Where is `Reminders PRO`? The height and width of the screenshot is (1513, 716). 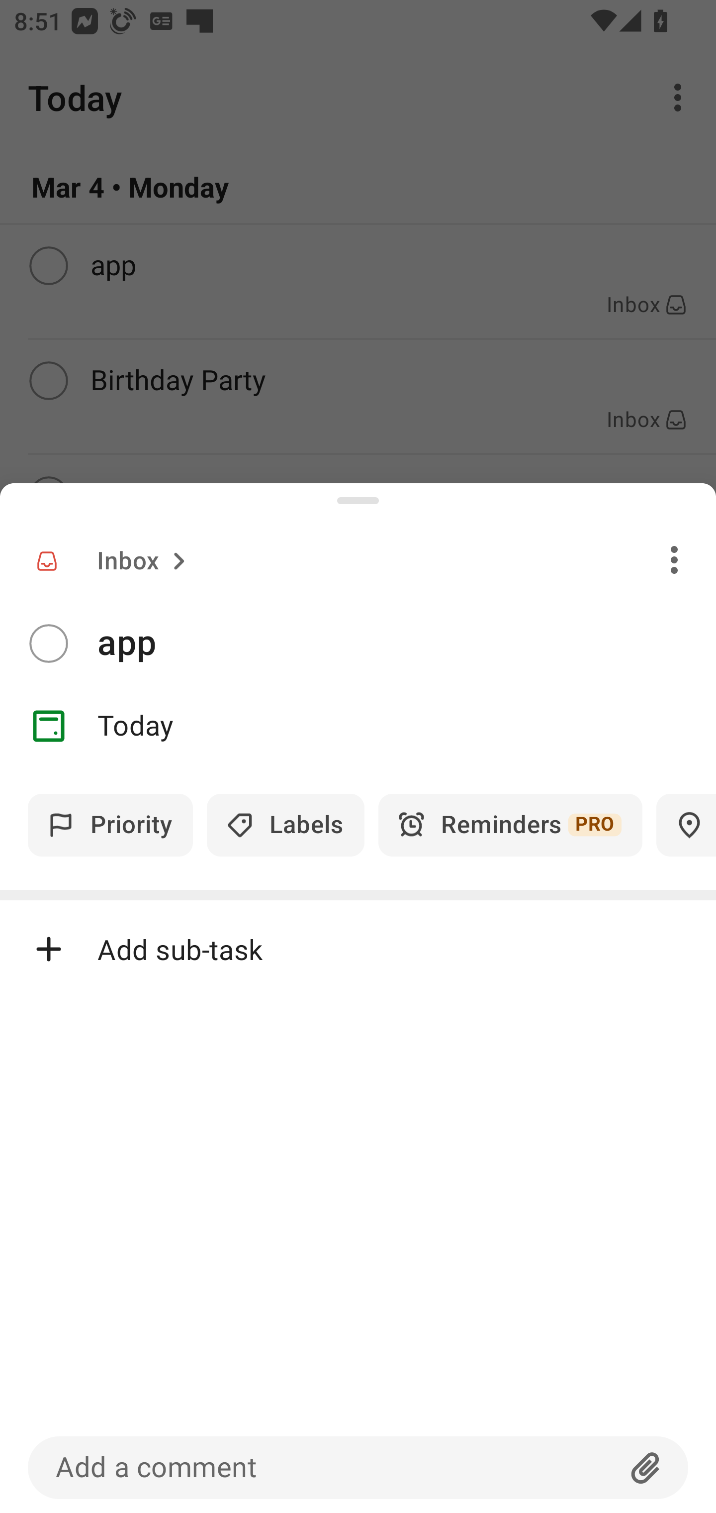
Reminders PRO is located at coordinates (510, 825).